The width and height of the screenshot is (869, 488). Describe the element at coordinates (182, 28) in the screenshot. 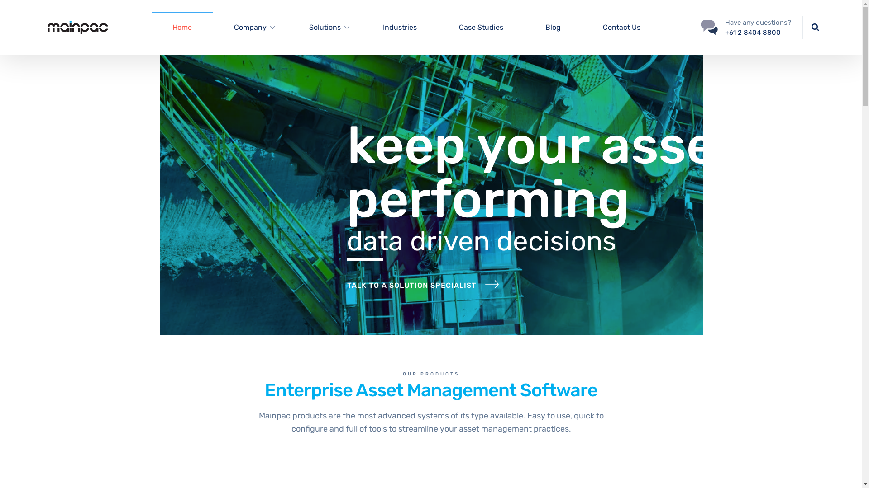

I see `Home` at that location.